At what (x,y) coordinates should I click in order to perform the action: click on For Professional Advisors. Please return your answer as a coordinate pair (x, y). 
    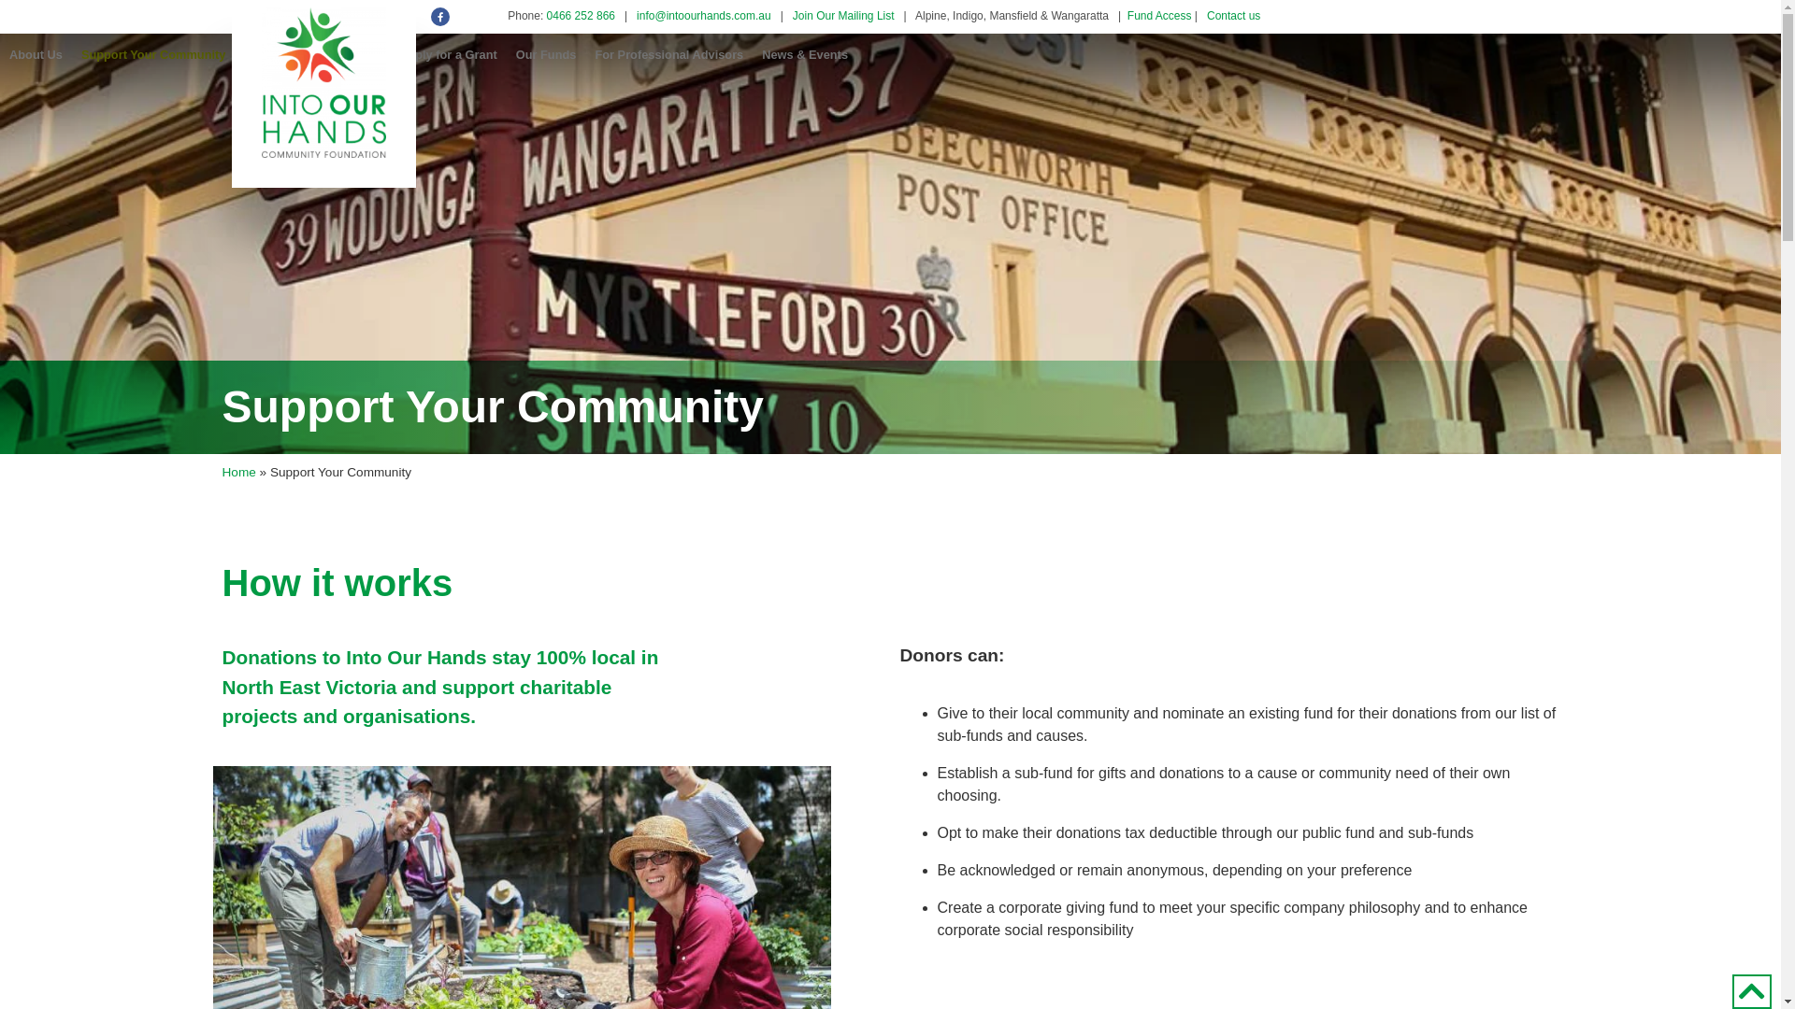
    Looking at the image, I should click on (669, 55).